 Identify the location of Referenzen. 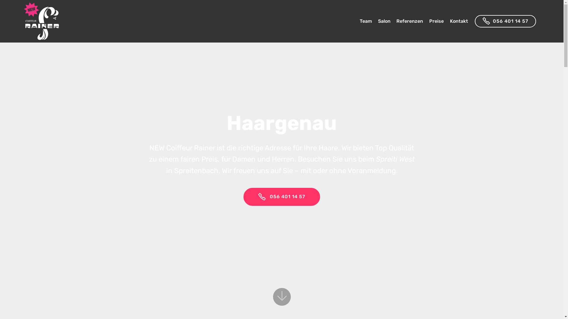
(410, 21).